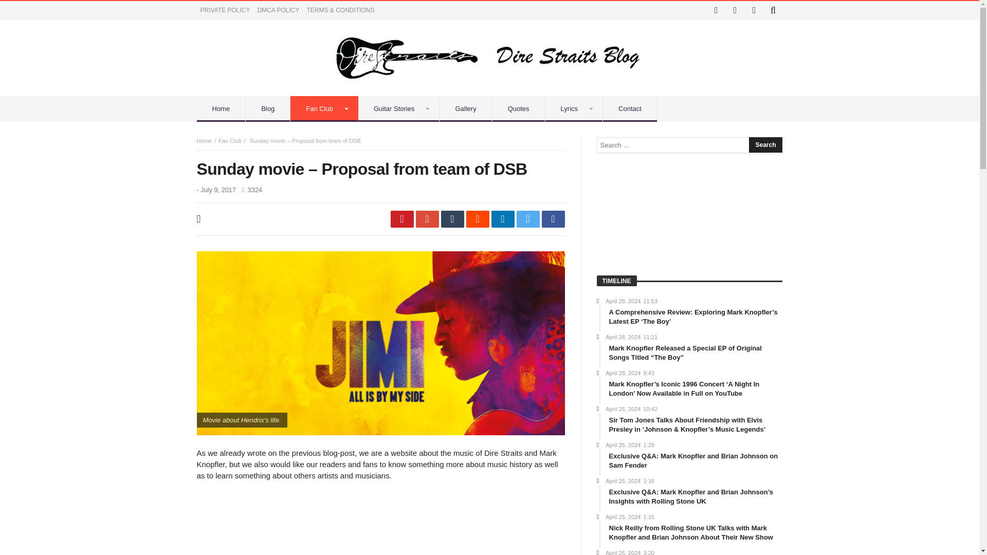 This screenshot has width=987, height=555. Describe the element at coordinates (765, 145) in the screenshot. I see `Search` at that location.